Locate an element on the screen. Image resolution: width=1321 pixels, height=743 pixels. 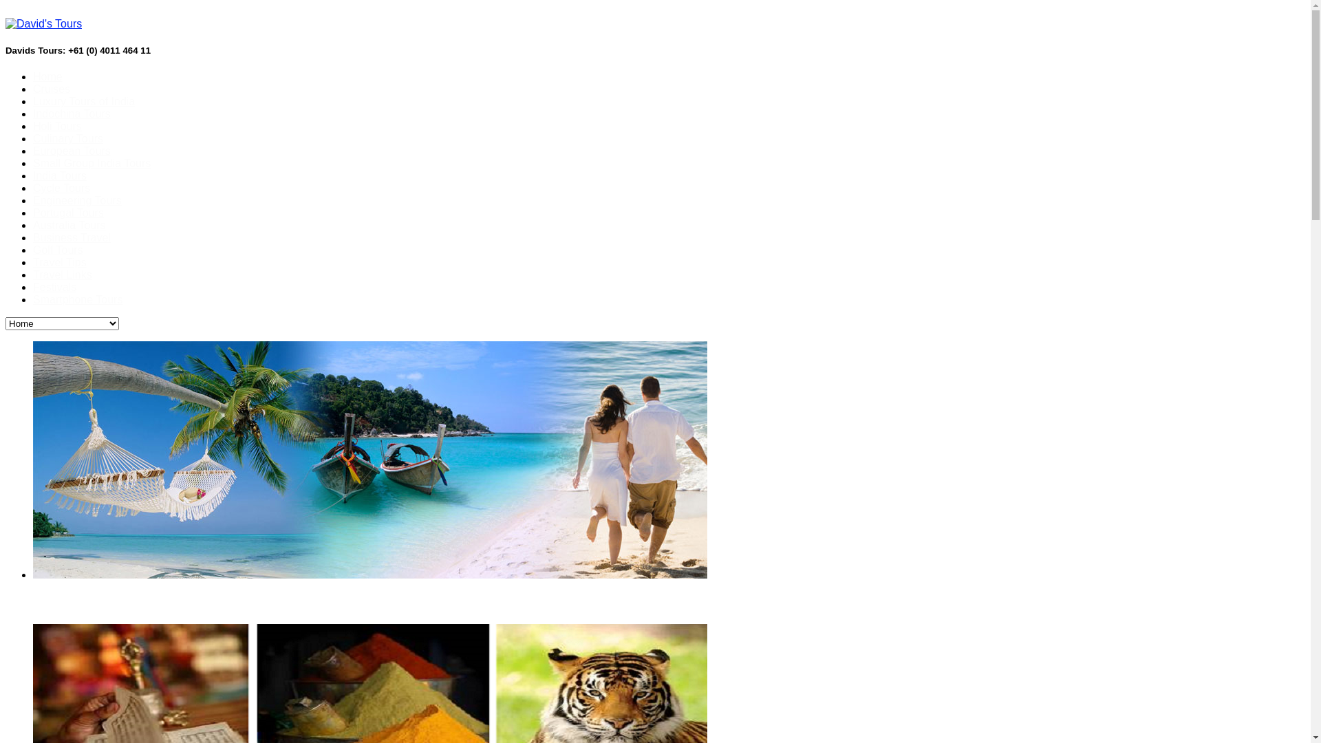
Portugal Tours is located at coordinates (69, 213).